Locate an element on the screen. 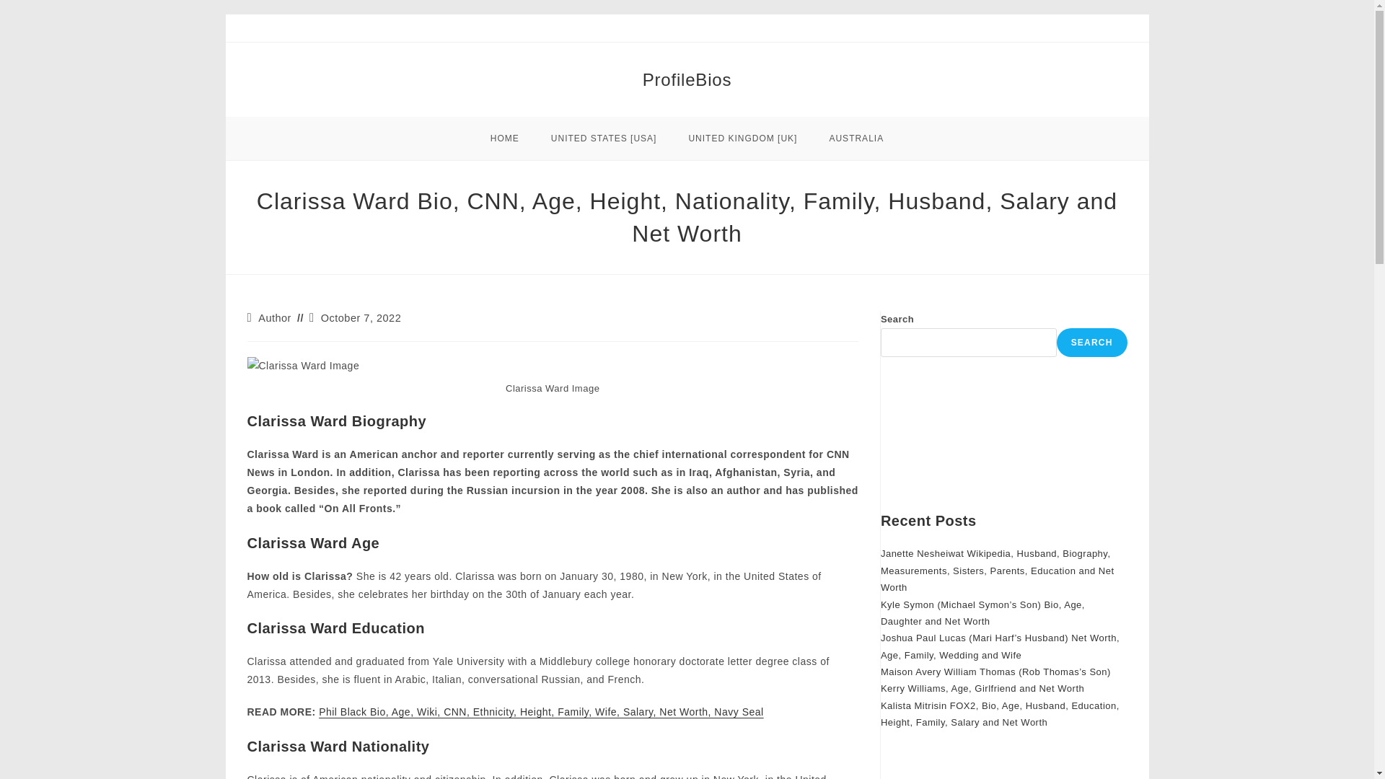 Image resolution: width=1385 pixels, height=779 pixels. Author is located at coordinates (274, 318).